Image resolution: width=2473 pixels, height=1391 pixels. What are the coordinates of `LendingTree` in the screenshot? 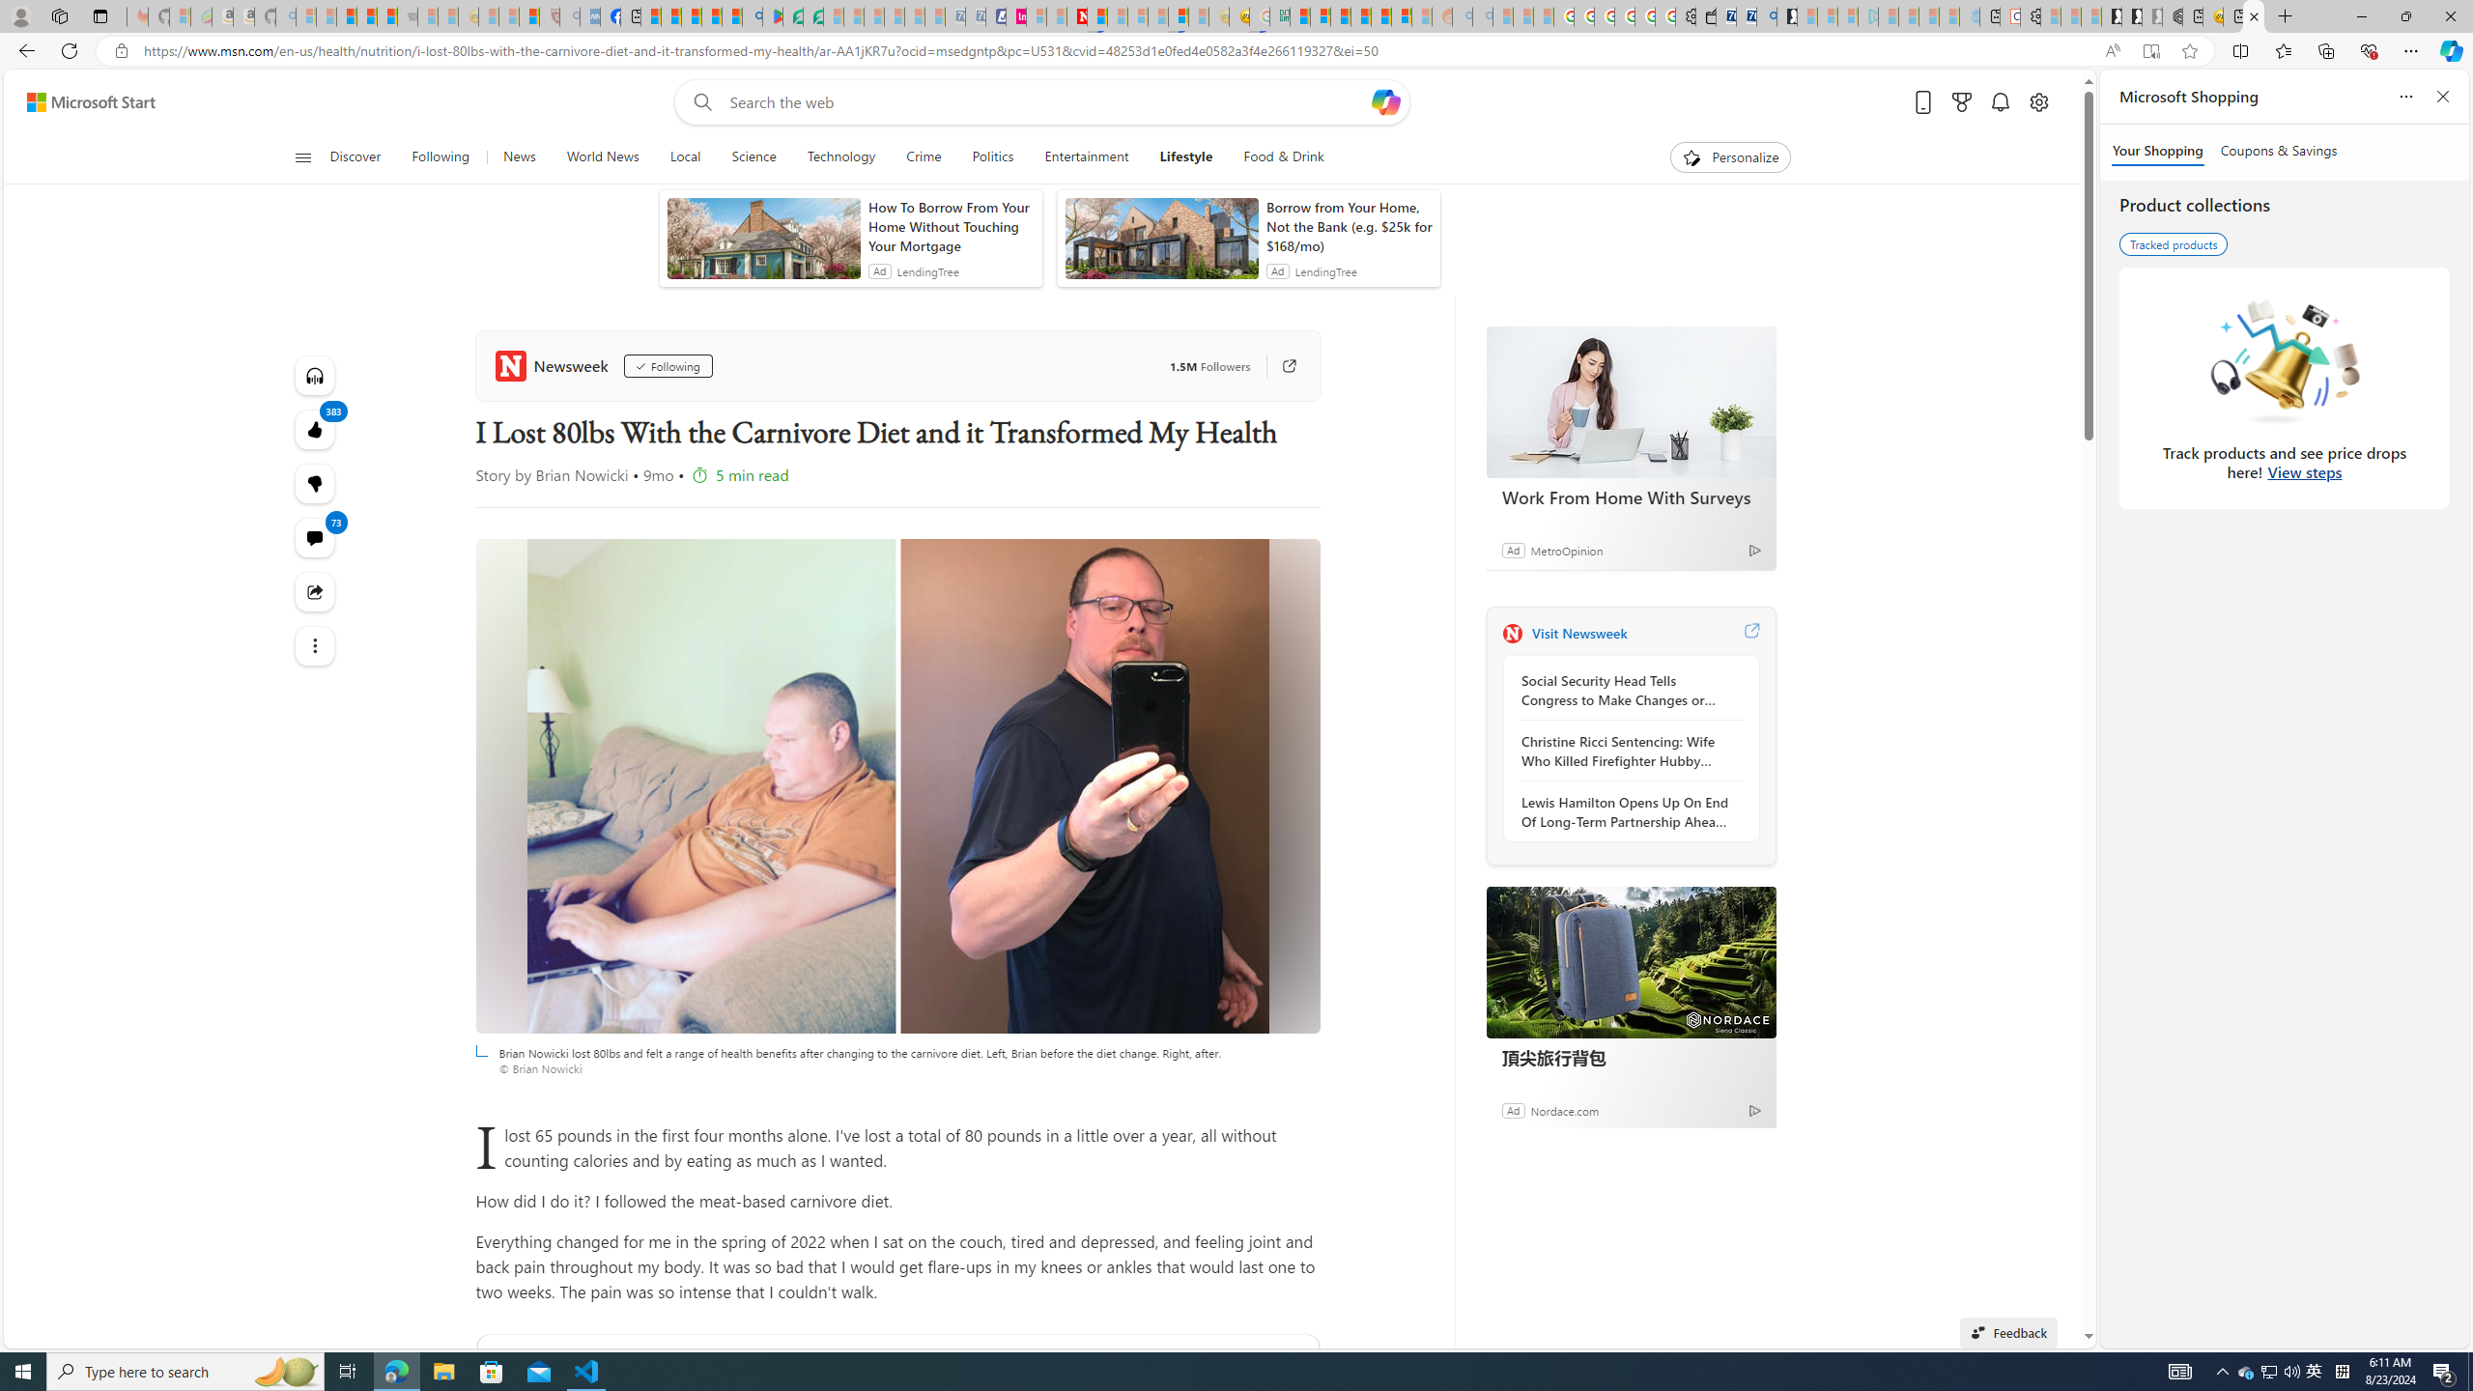 It's located at (1325, 271).